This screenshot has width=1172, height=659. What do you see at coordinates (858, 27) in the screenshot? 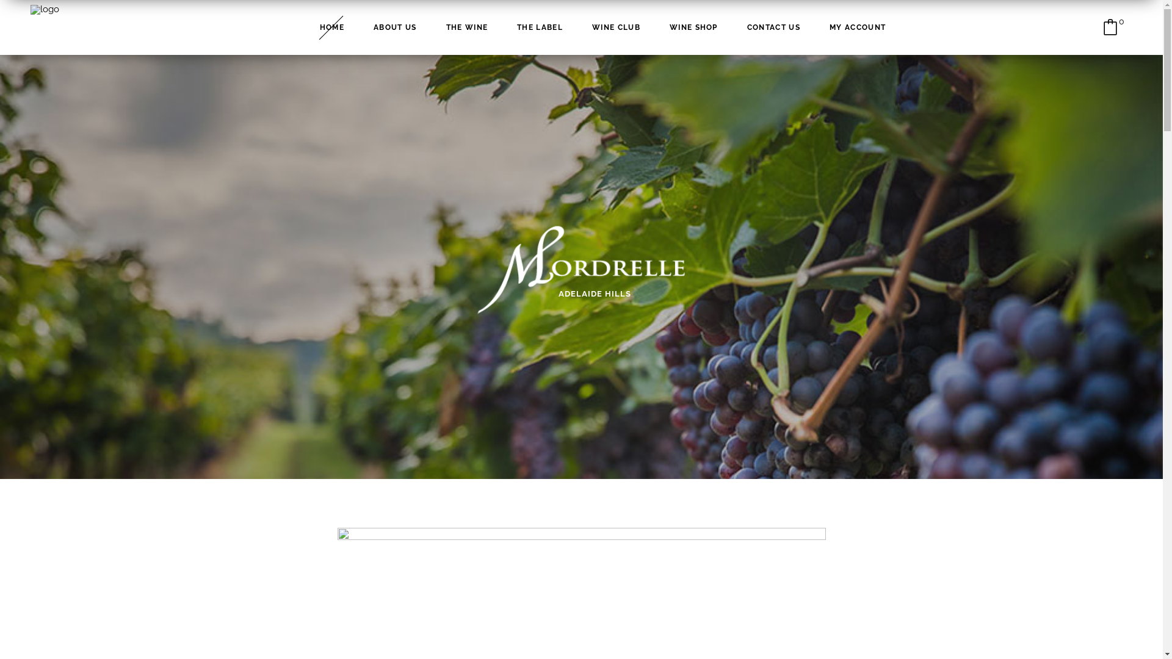
I see `MY ACCOUNT` at bounding box center [858, 27].